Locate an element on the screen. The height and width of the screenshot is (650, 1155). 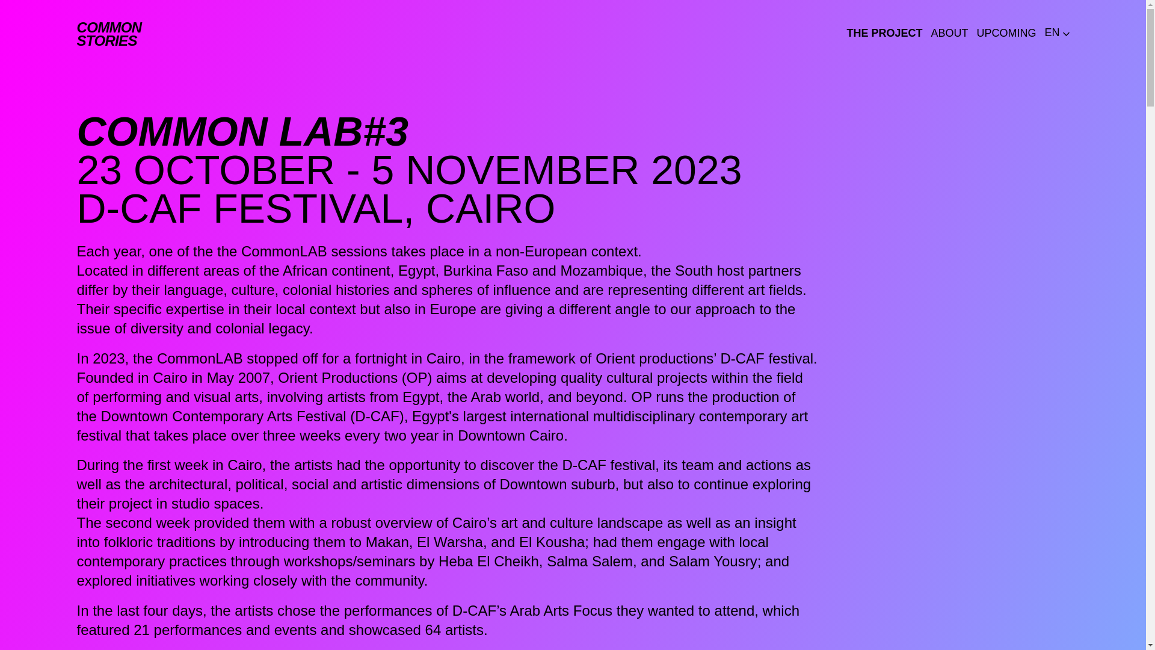
ABOUT is located at coordinates (1006, 33).